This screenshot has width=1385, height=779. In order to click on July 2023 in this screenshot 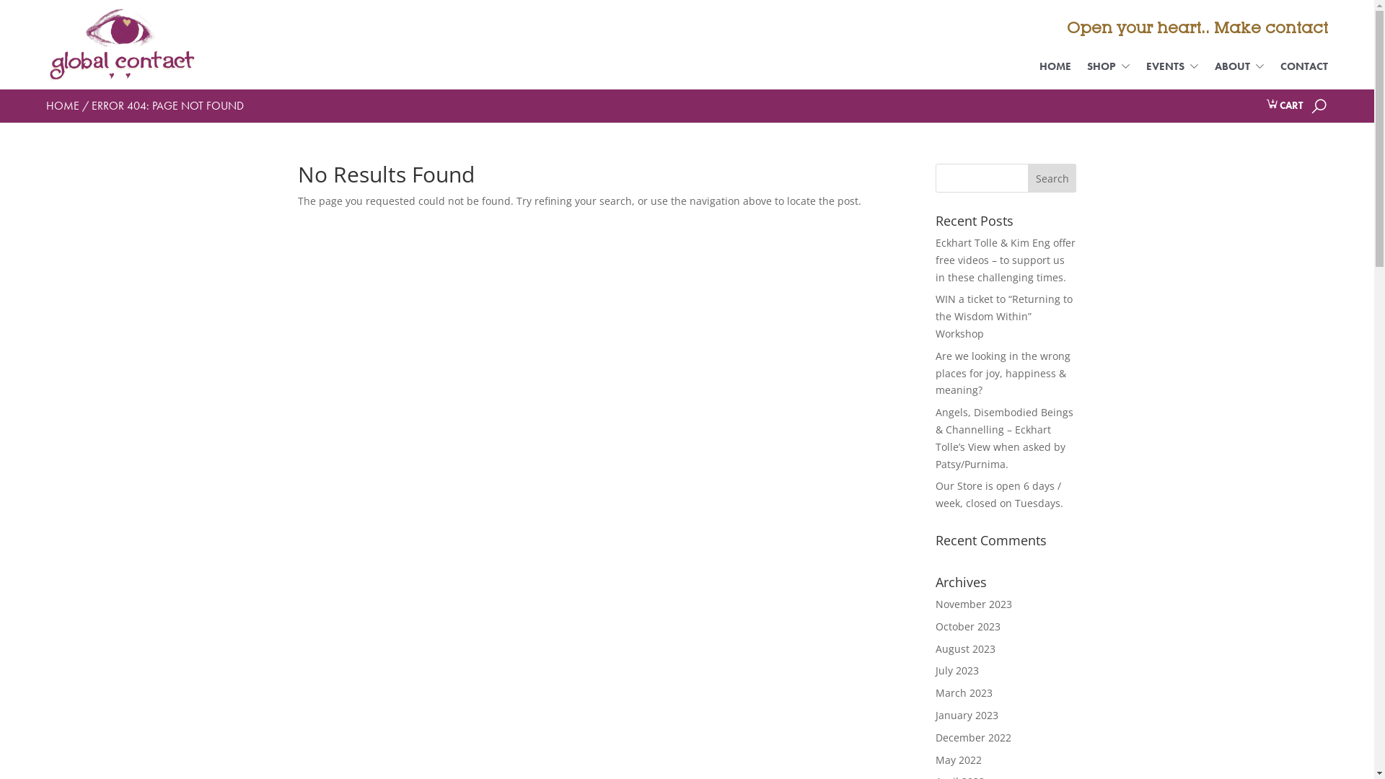, I will do `click(957, 671)`.